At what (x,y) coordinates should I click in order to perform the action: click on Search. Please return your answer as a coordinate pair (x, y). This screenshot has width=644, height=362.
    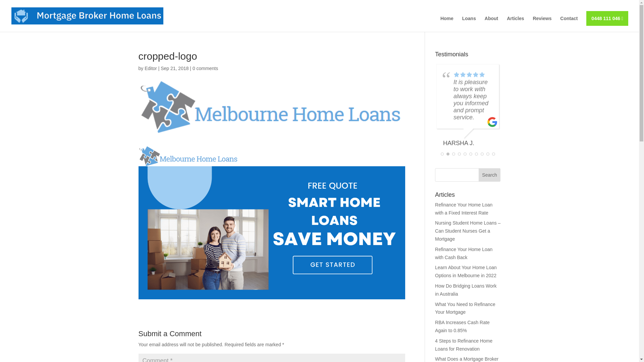
    Looking at the image, I should click on (490, 175).